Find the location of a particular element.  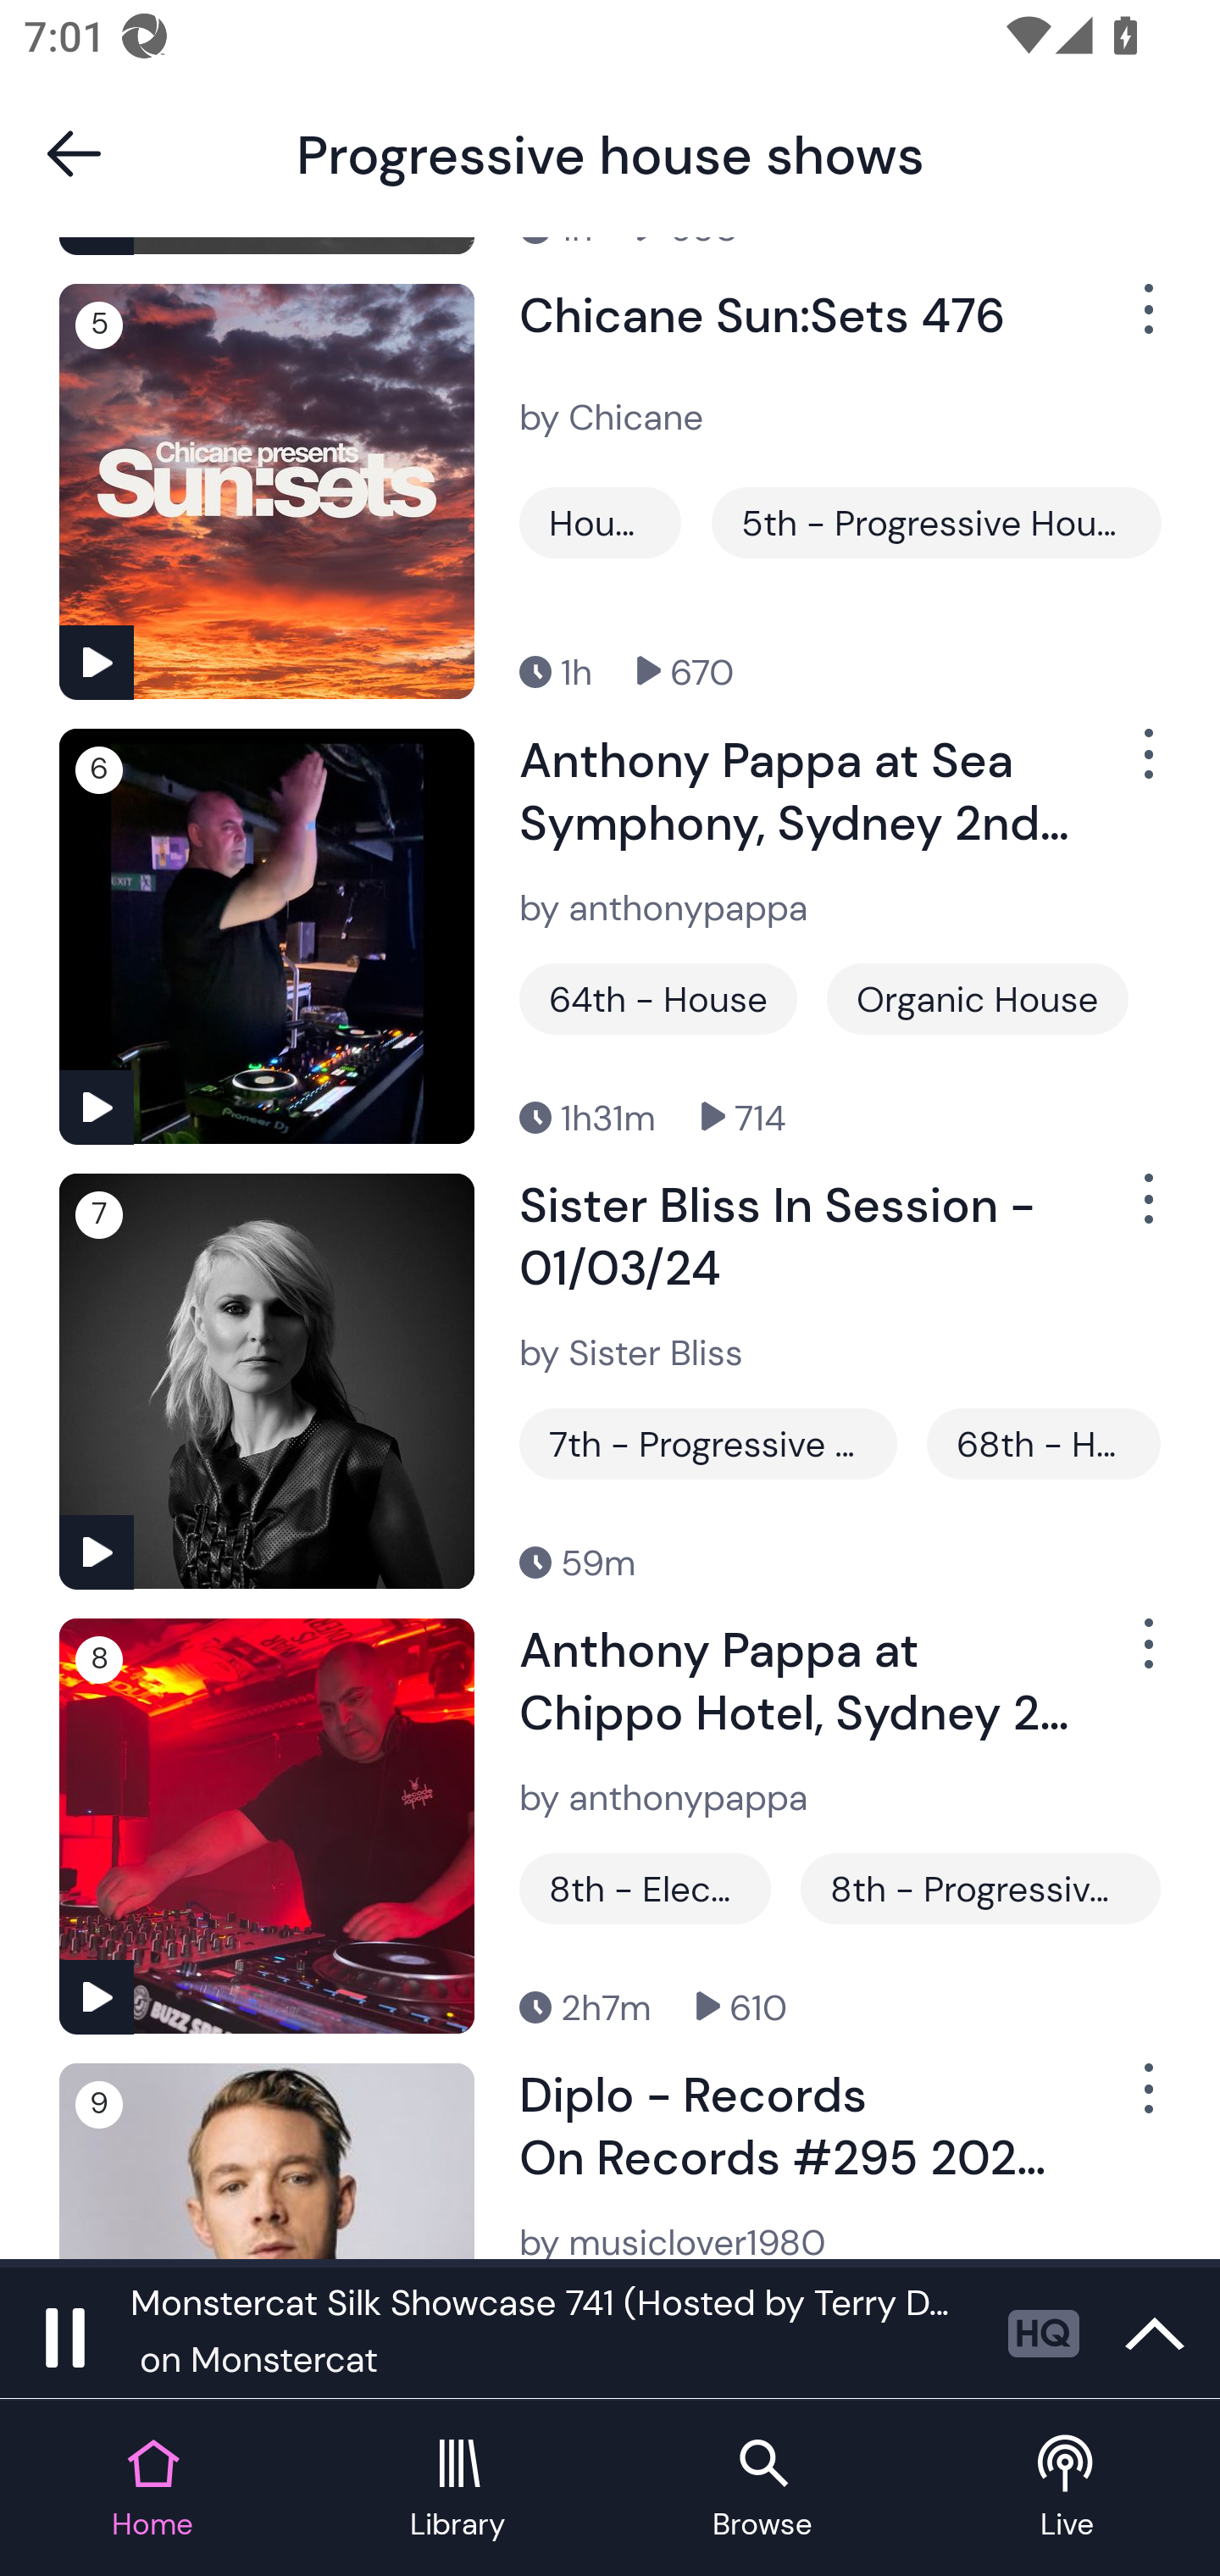

8th - Progressive House is located at coordinates (979, 1888).